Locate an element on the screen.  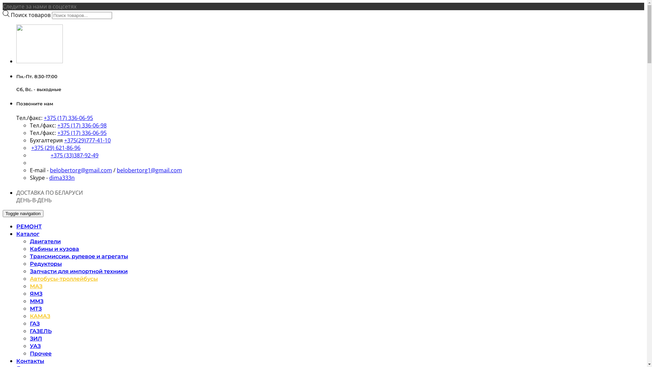
+375 (29) 621-86-96 is located at coordinates (56, 148).